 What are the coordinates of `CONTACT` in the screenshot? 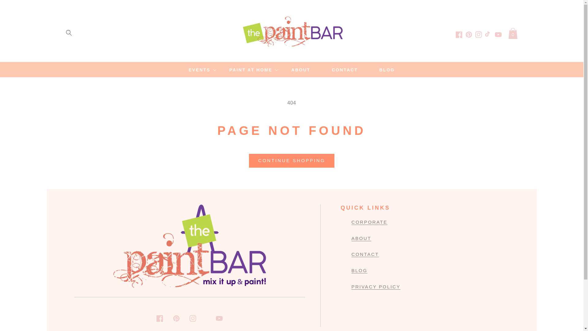 It's located at (345, 70).